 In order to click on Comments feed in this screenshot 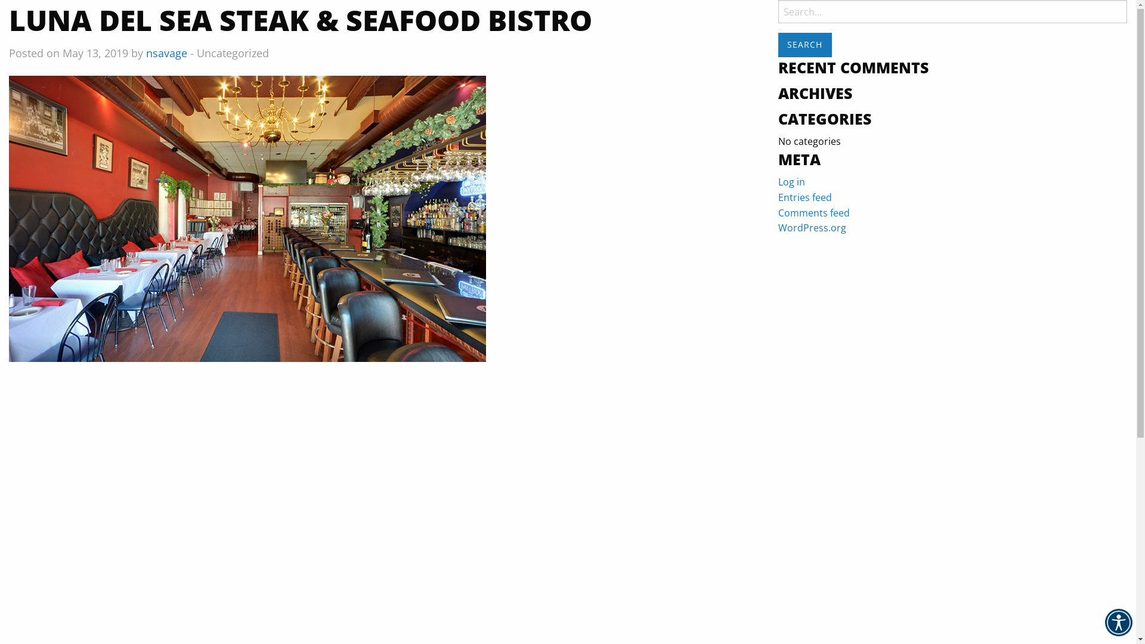, I will do `click(814, 213)`.